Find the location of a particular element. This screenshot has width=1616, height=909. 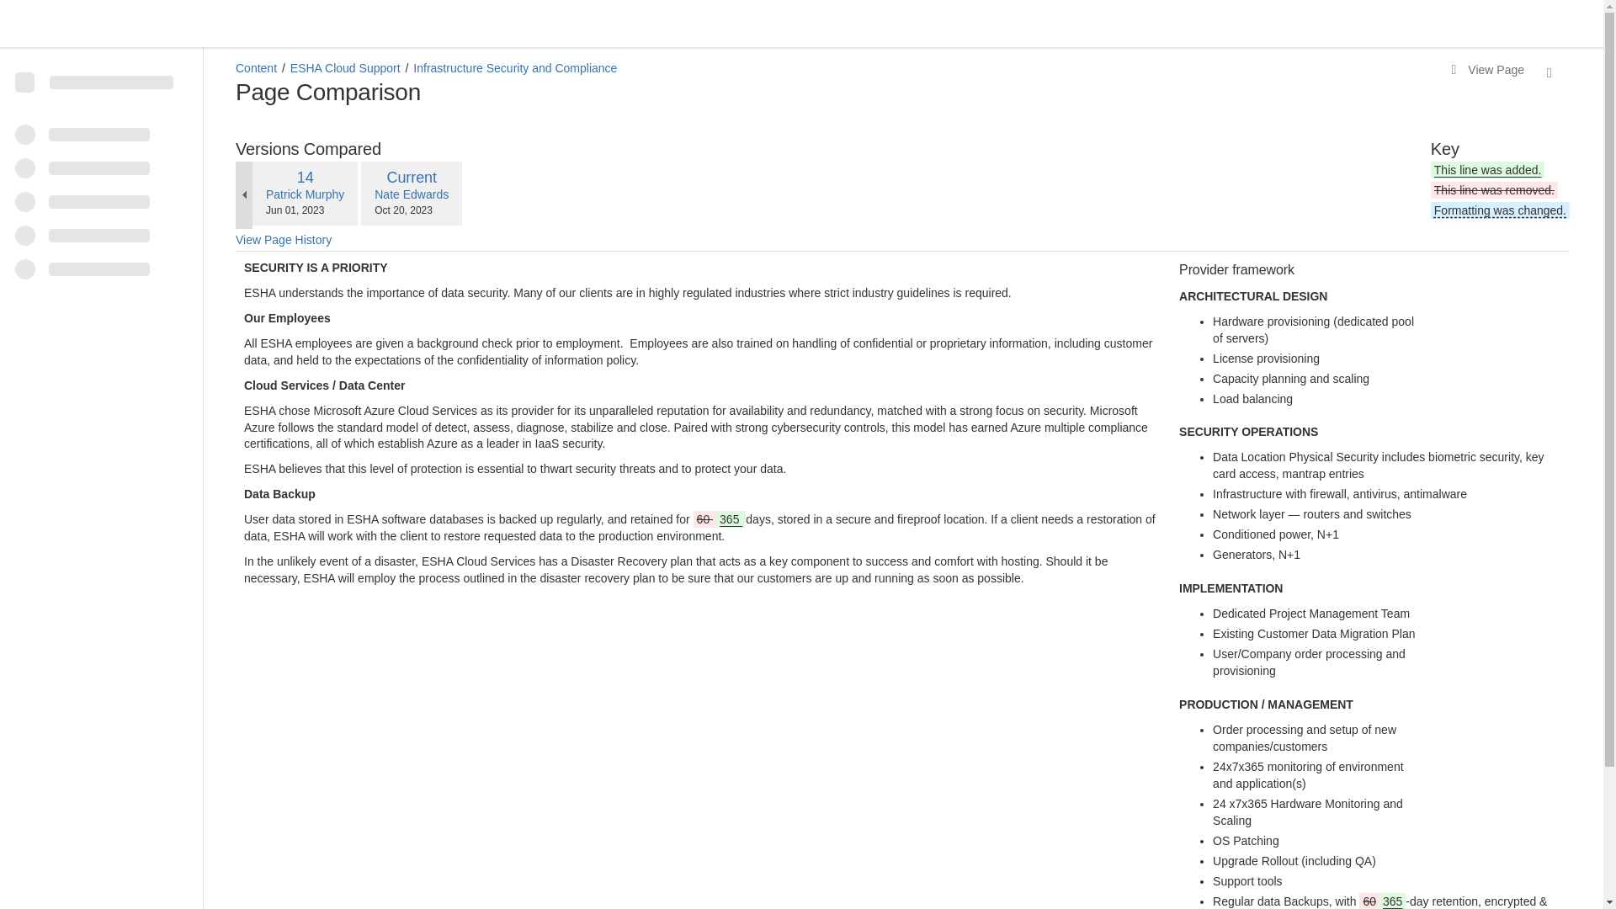

Content is located at coordinates (256, 67).